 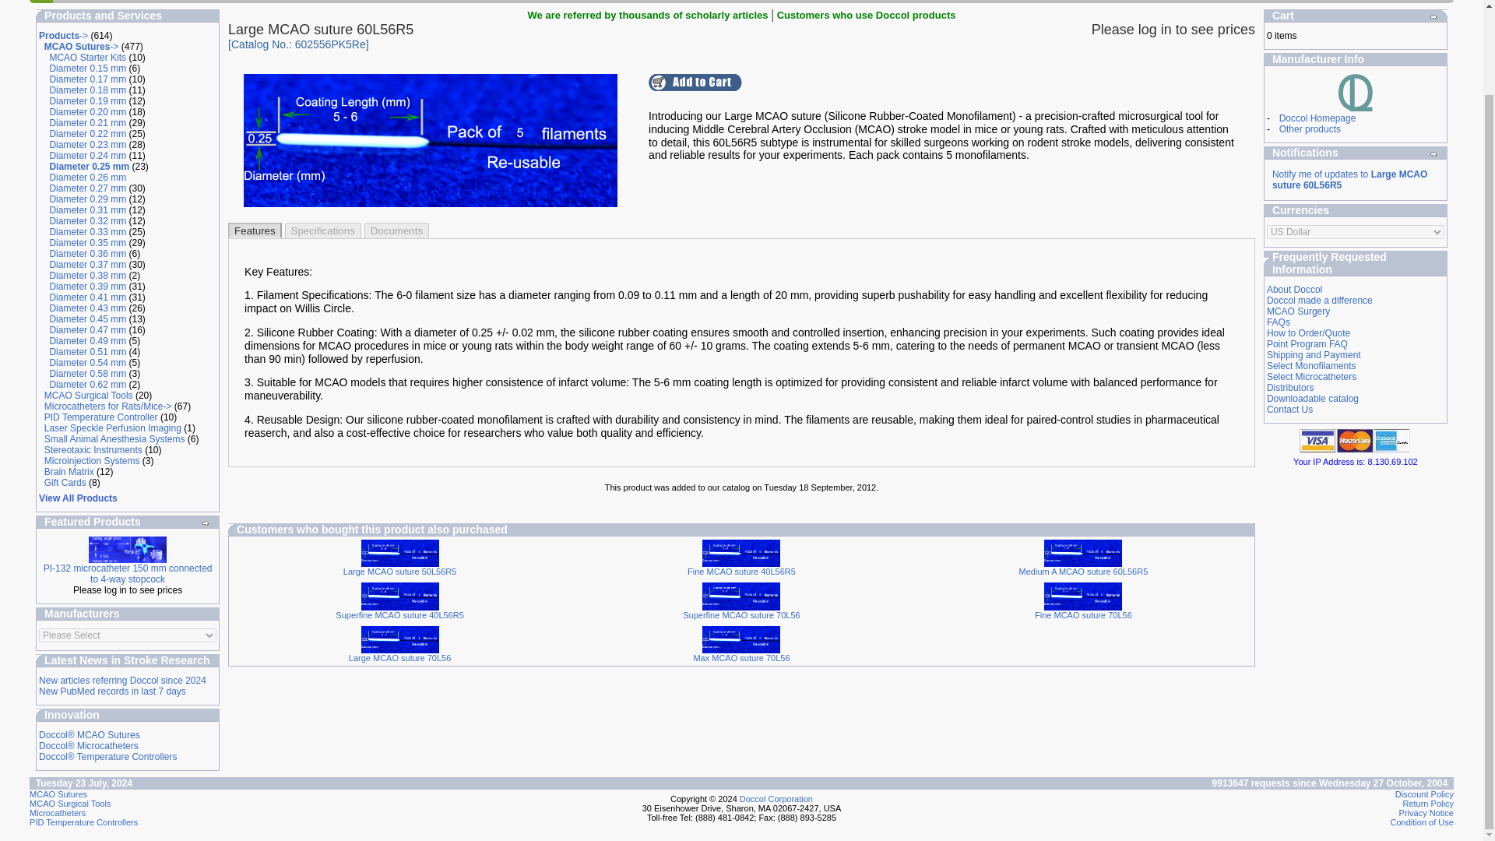 I want to click on  Add to Cart , so click(x=695, y=83).